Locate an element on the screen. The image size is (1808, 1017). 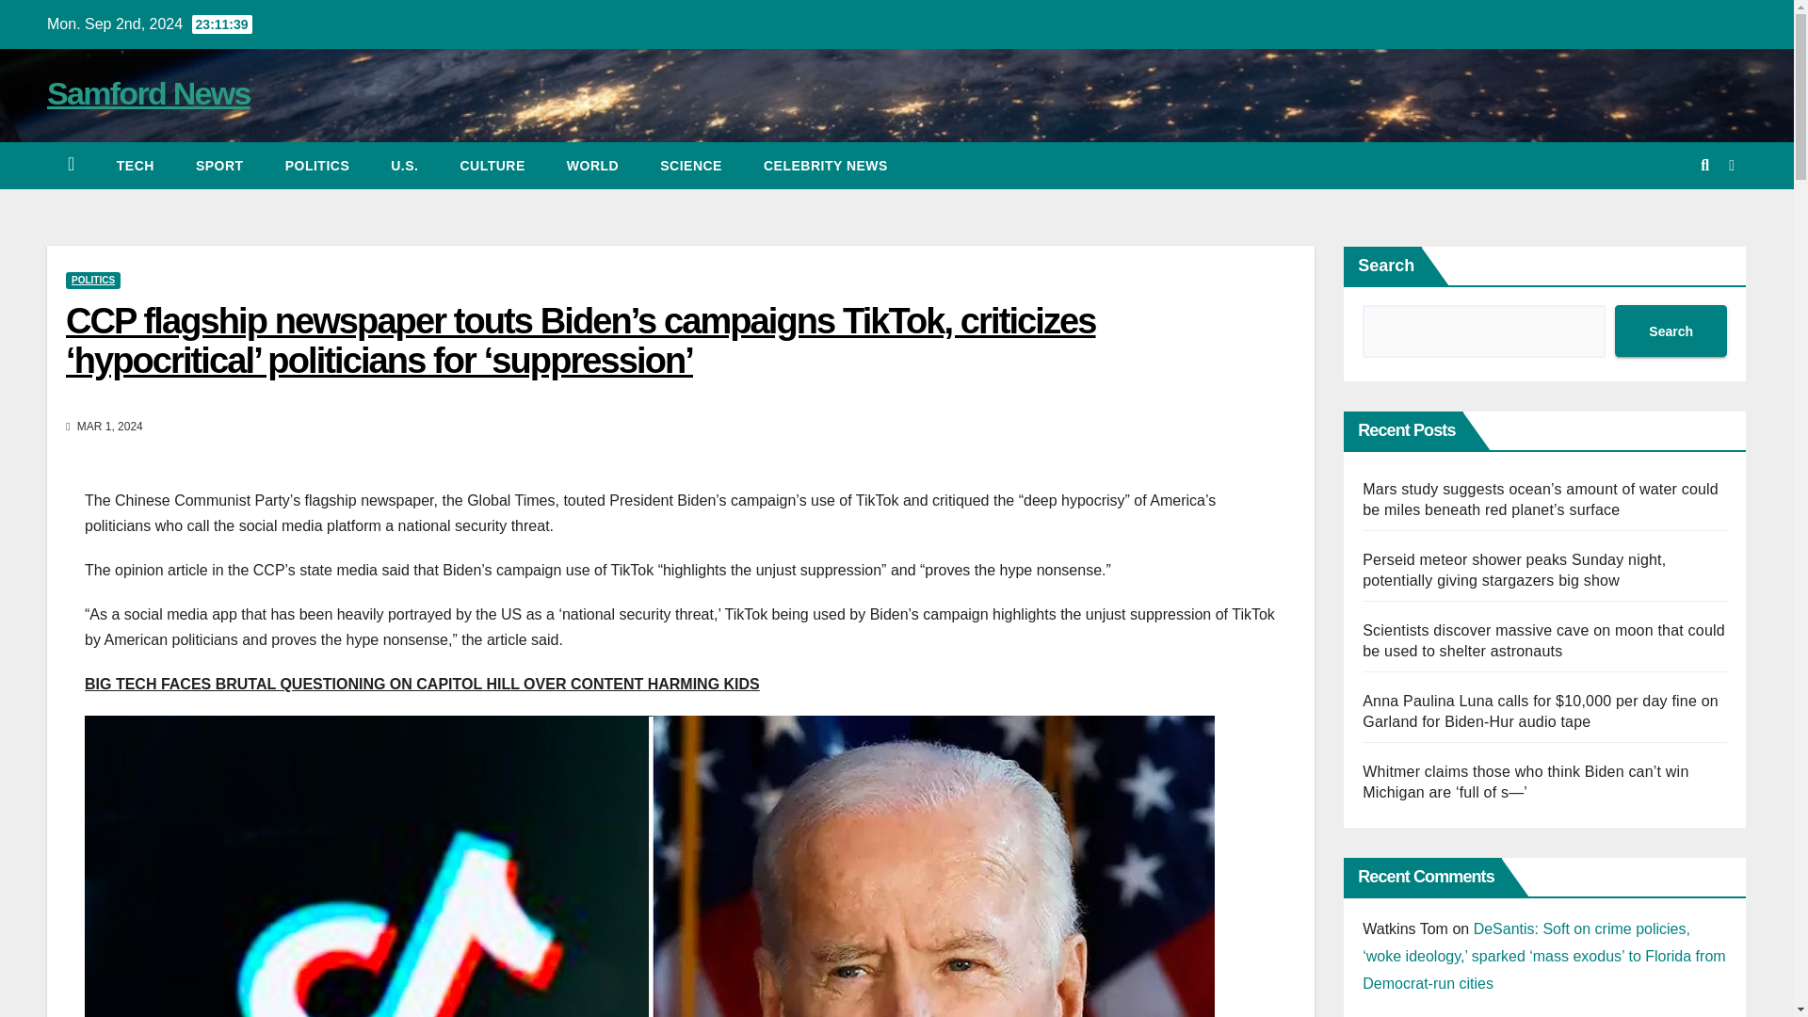
Samford News is located at coordinates (149, 92).